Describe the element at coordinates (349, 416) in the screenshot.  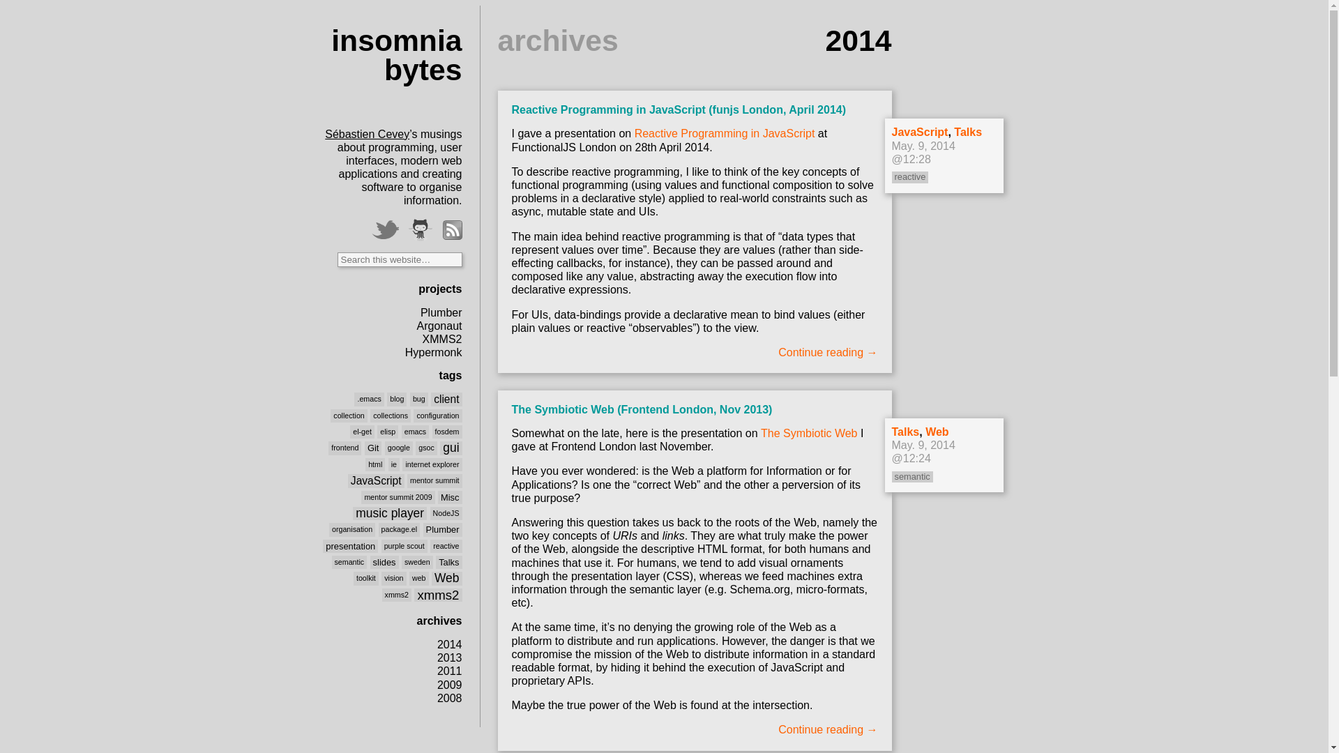
I see `collection` at that location.